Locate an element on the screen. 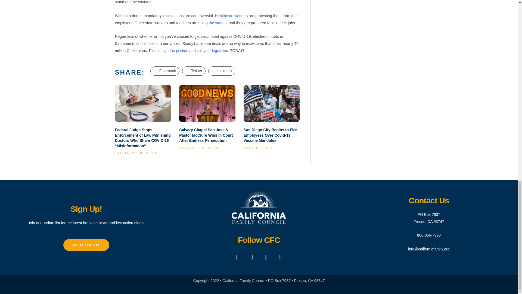 This screenshot has width=522, height=294. doing the same is located at coordinates (211, 23).